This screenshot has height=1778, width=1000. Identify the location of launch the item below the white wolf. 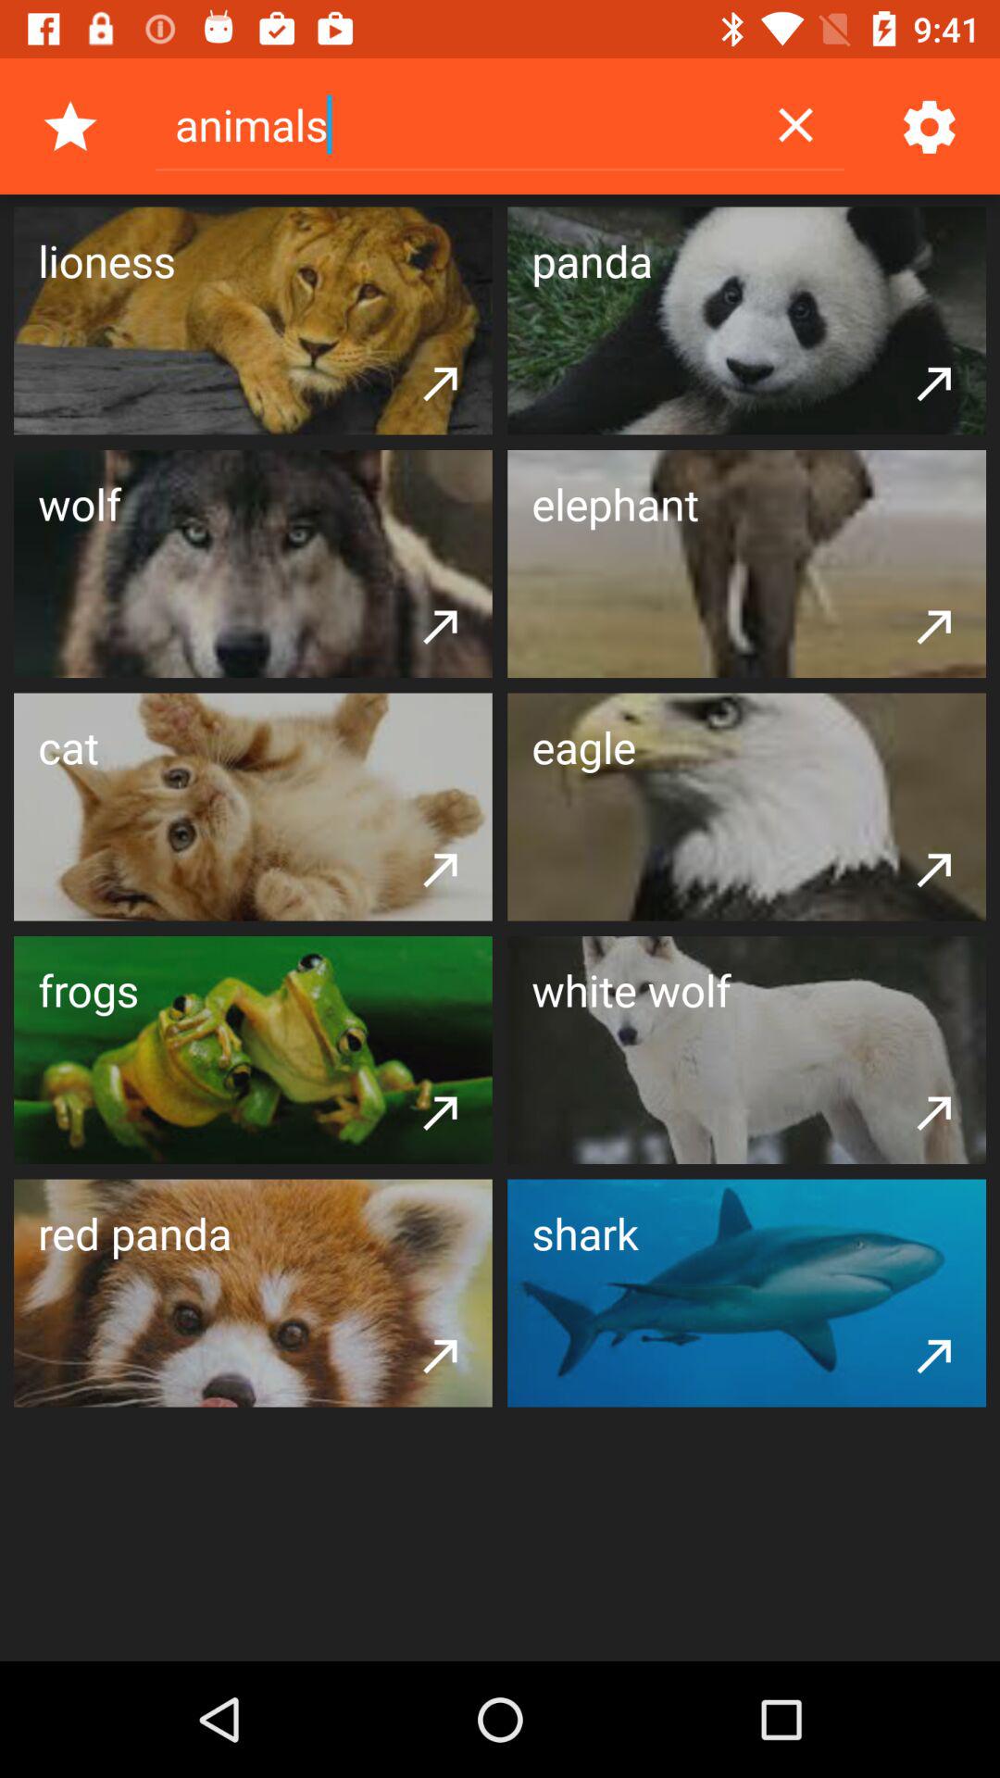
(934, 1111).